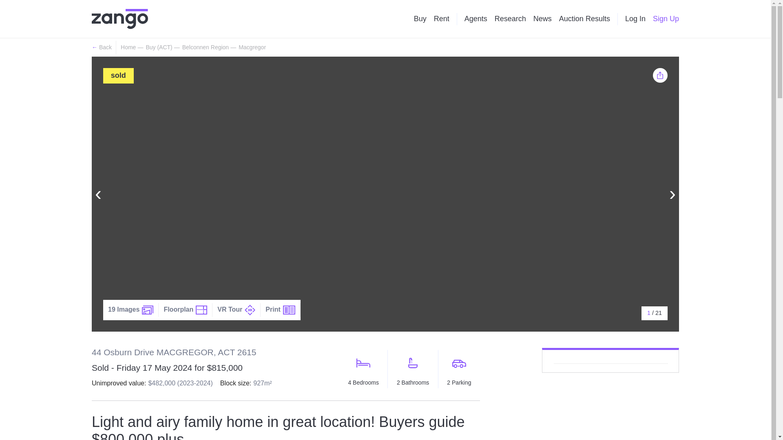 The image size is (783, 440). What do you see at coordinates (252, 47) in the screenshot?
I see `Macgregor` at bounding box center [252, 47].